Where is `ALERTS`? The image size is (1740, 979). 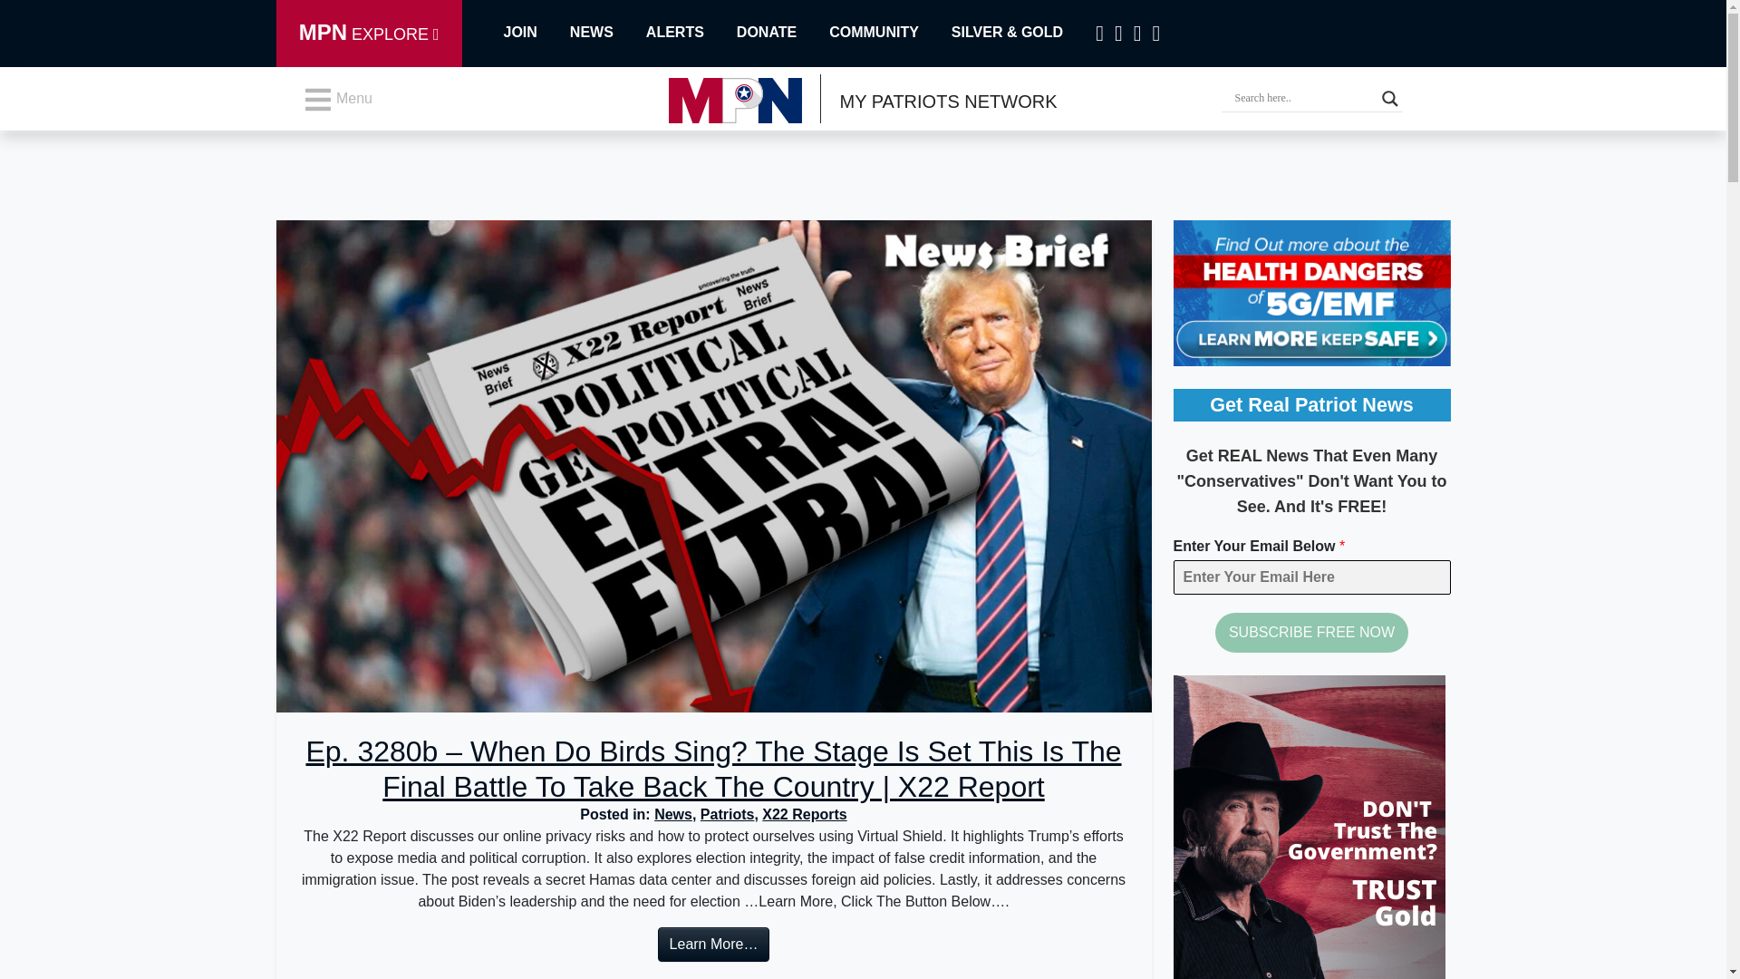
ALERTS is located at coordinates (691, 33).